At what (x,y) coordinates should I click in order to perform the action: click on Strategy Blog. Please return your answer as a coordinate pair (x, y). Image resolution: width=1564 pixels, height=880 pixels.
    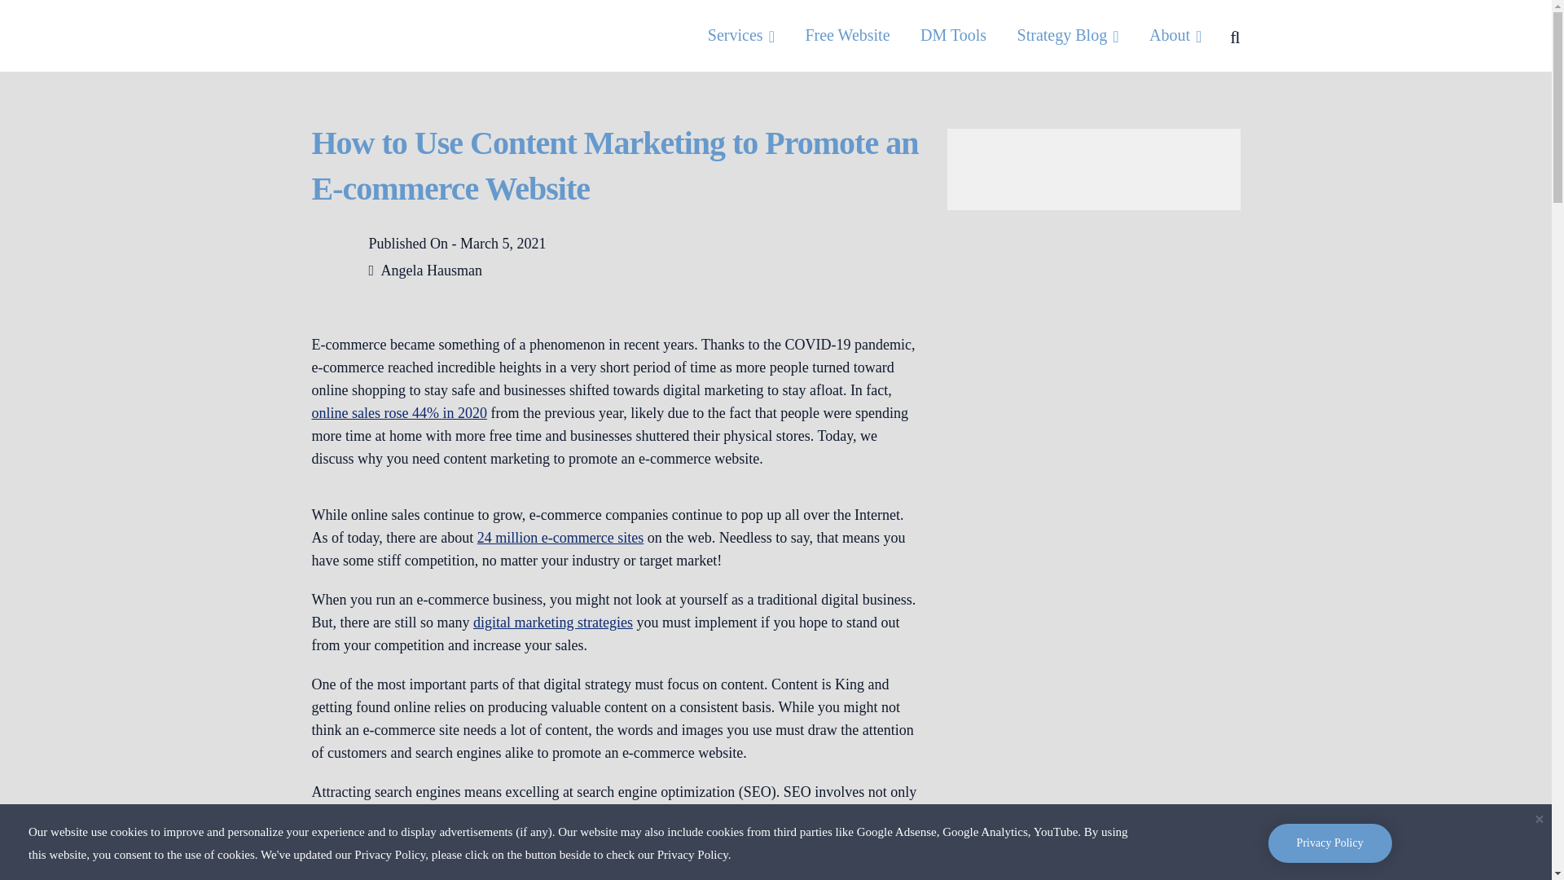
    Looking at the image, I should click on (1069, 36).